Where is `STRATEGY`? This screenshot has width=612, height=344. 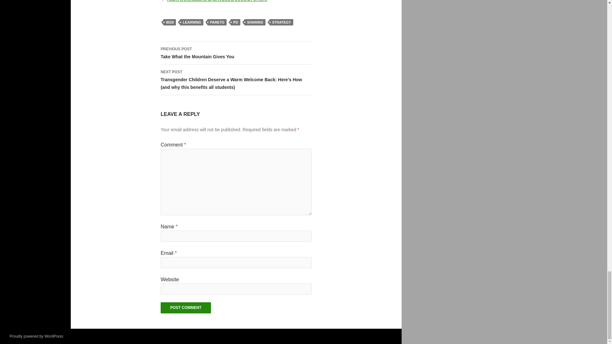 STRATEGY is located at coordinates (281, 22).